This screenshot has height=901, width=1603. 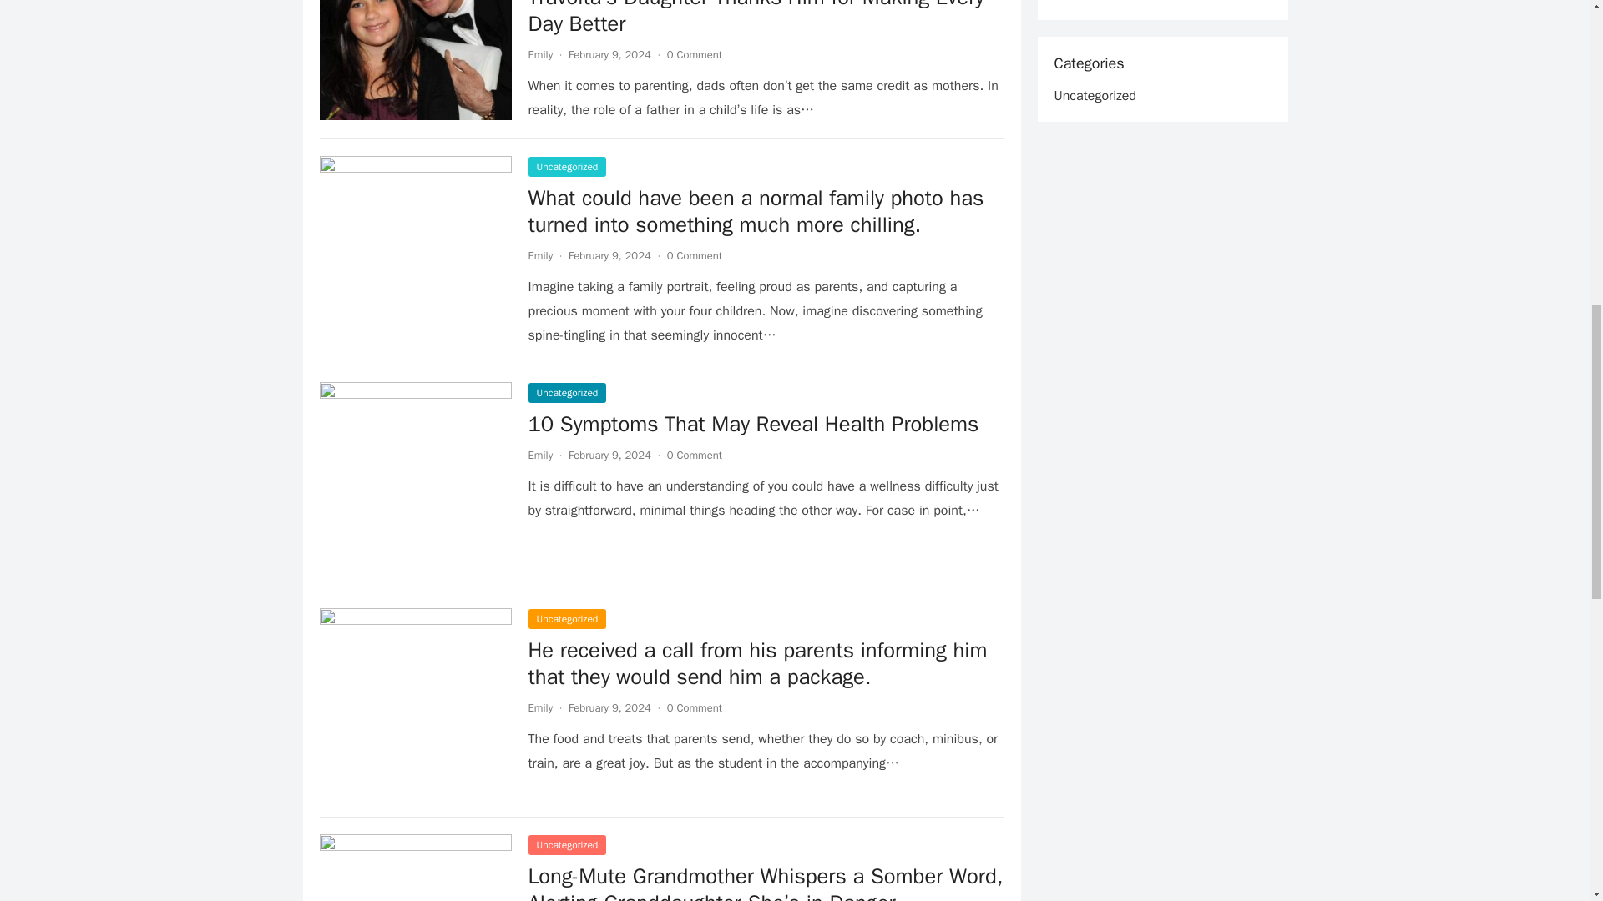 I want to click on 0 Comment, so click(x=695, y=55).